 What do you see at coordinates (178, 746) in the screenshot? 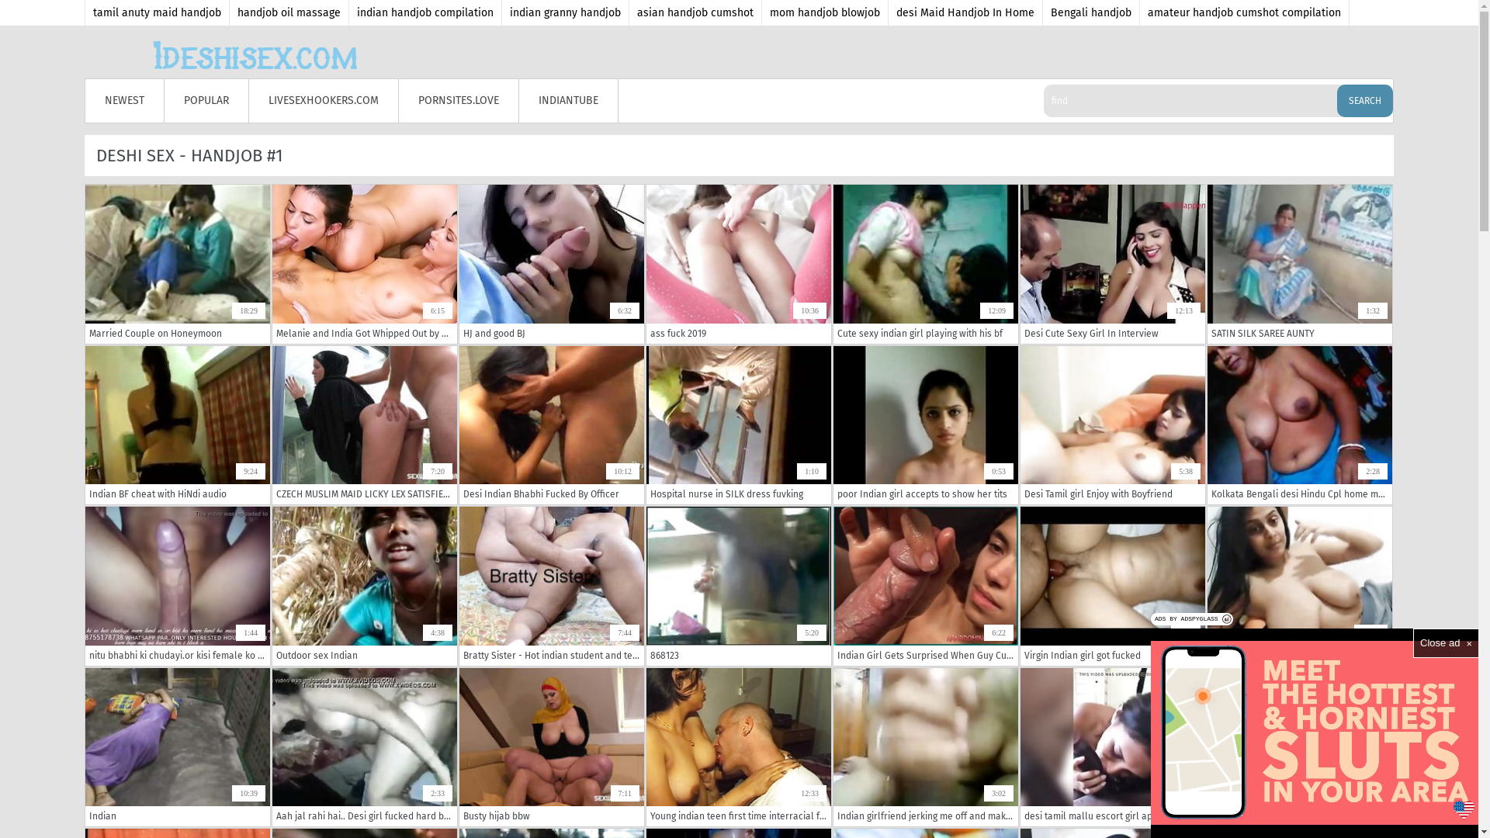
I see `10:39
Indian` at bounding box center [178, 746].